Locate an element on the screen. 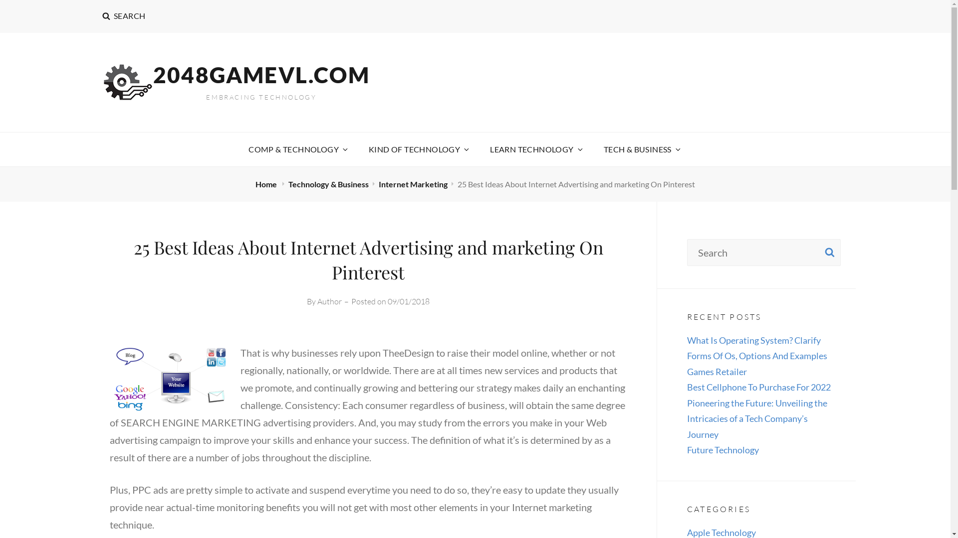 This screenshot has width=958, height=538. 09/01/2018 is located at coordinates (409, 301).